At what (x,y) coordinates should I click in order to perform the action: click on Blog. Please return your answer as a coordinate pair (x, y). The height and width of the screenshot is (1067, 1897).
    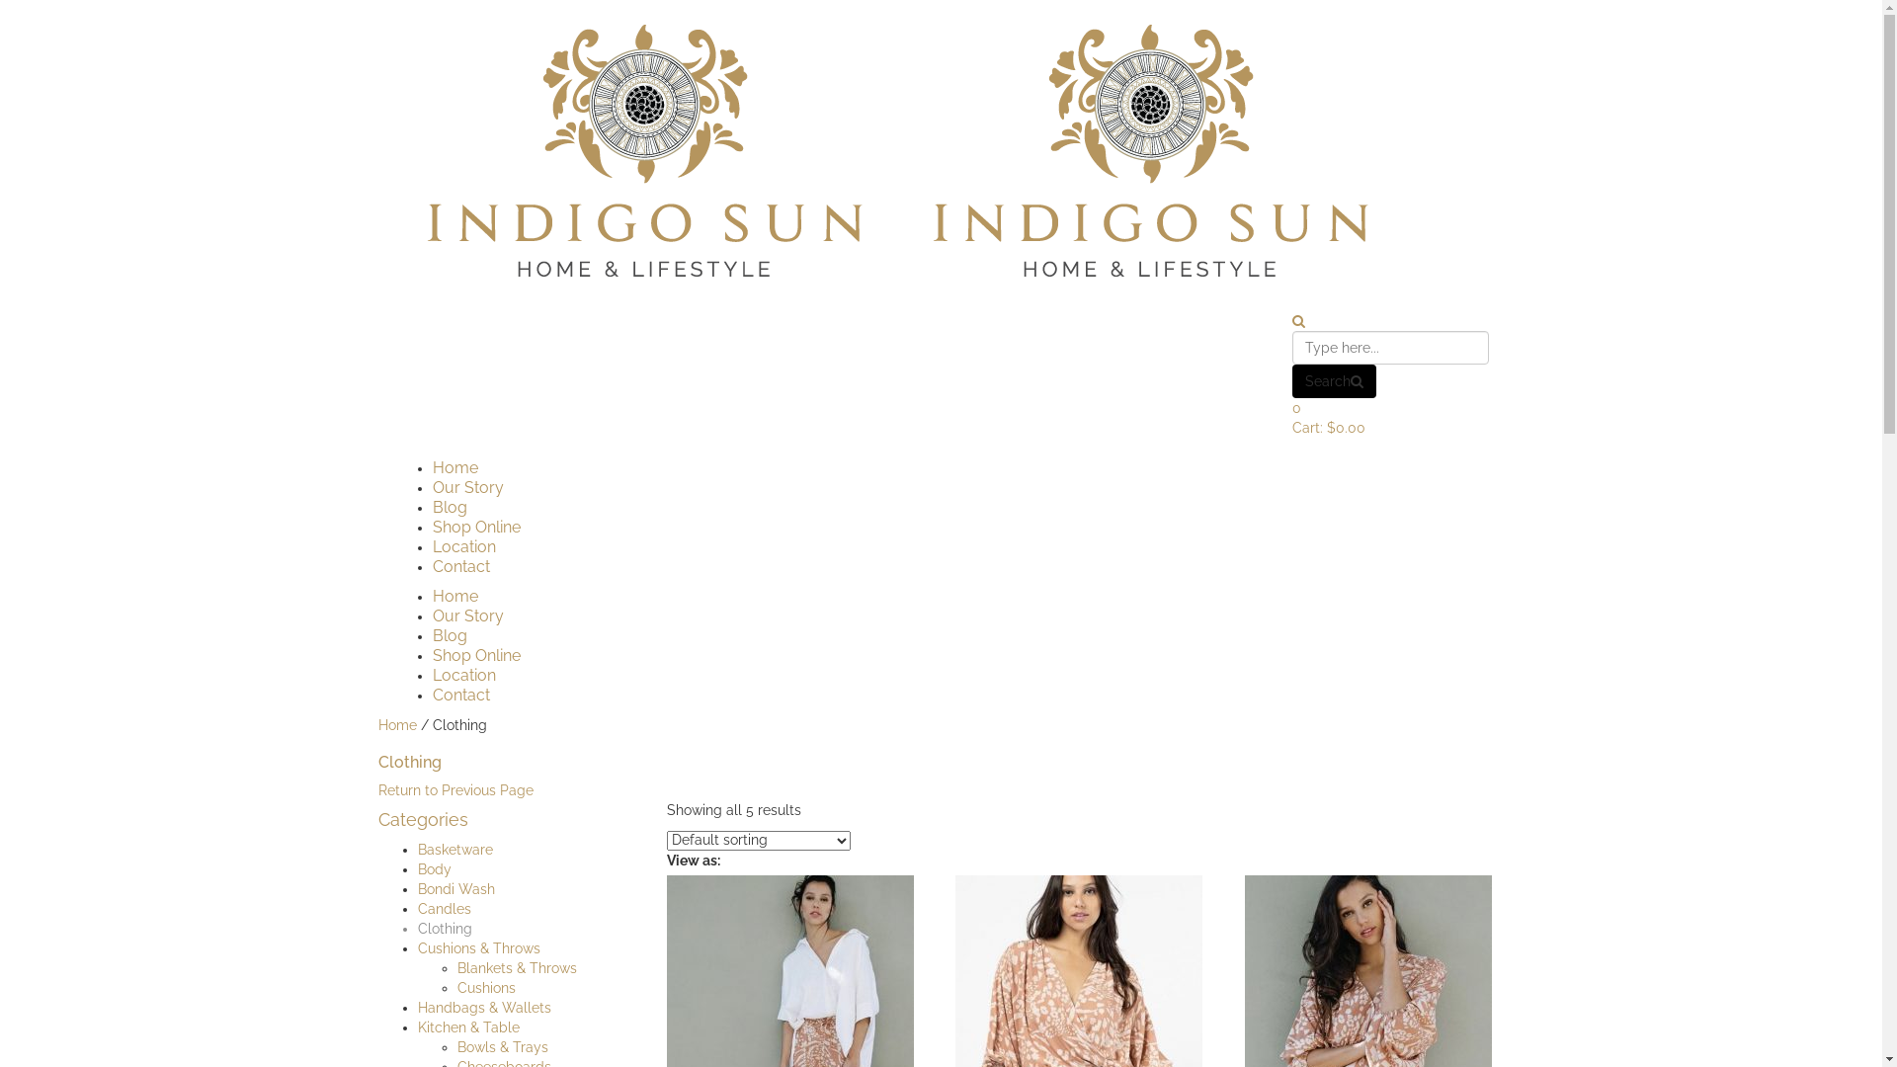
    Looking at the image, I should click on (451, 508).